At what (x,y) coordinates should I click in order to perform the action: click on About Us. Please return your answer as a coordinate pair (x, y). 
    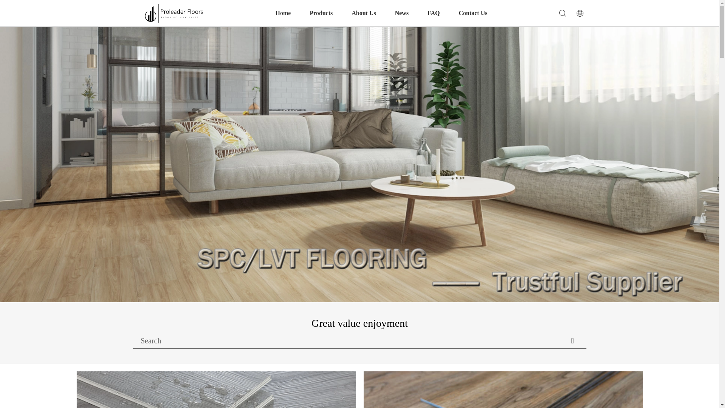
    Looking at the image, I should click on (363, 14).